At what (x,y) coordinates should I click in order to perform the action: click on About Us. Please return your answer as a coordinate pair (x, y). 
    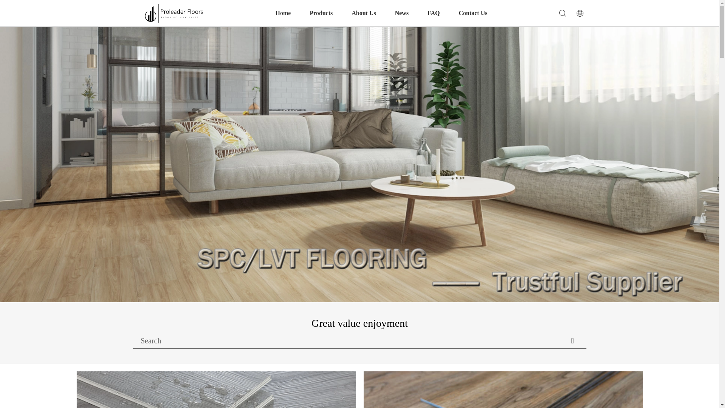
    Looking at the image, I should click on (363, 14).